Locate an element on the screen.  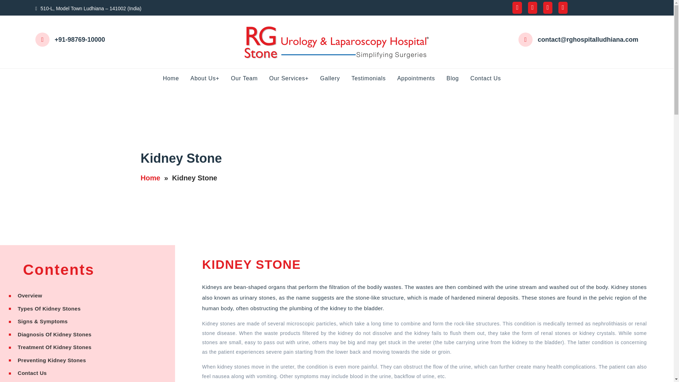
Home is located at coordinates (175, 79).